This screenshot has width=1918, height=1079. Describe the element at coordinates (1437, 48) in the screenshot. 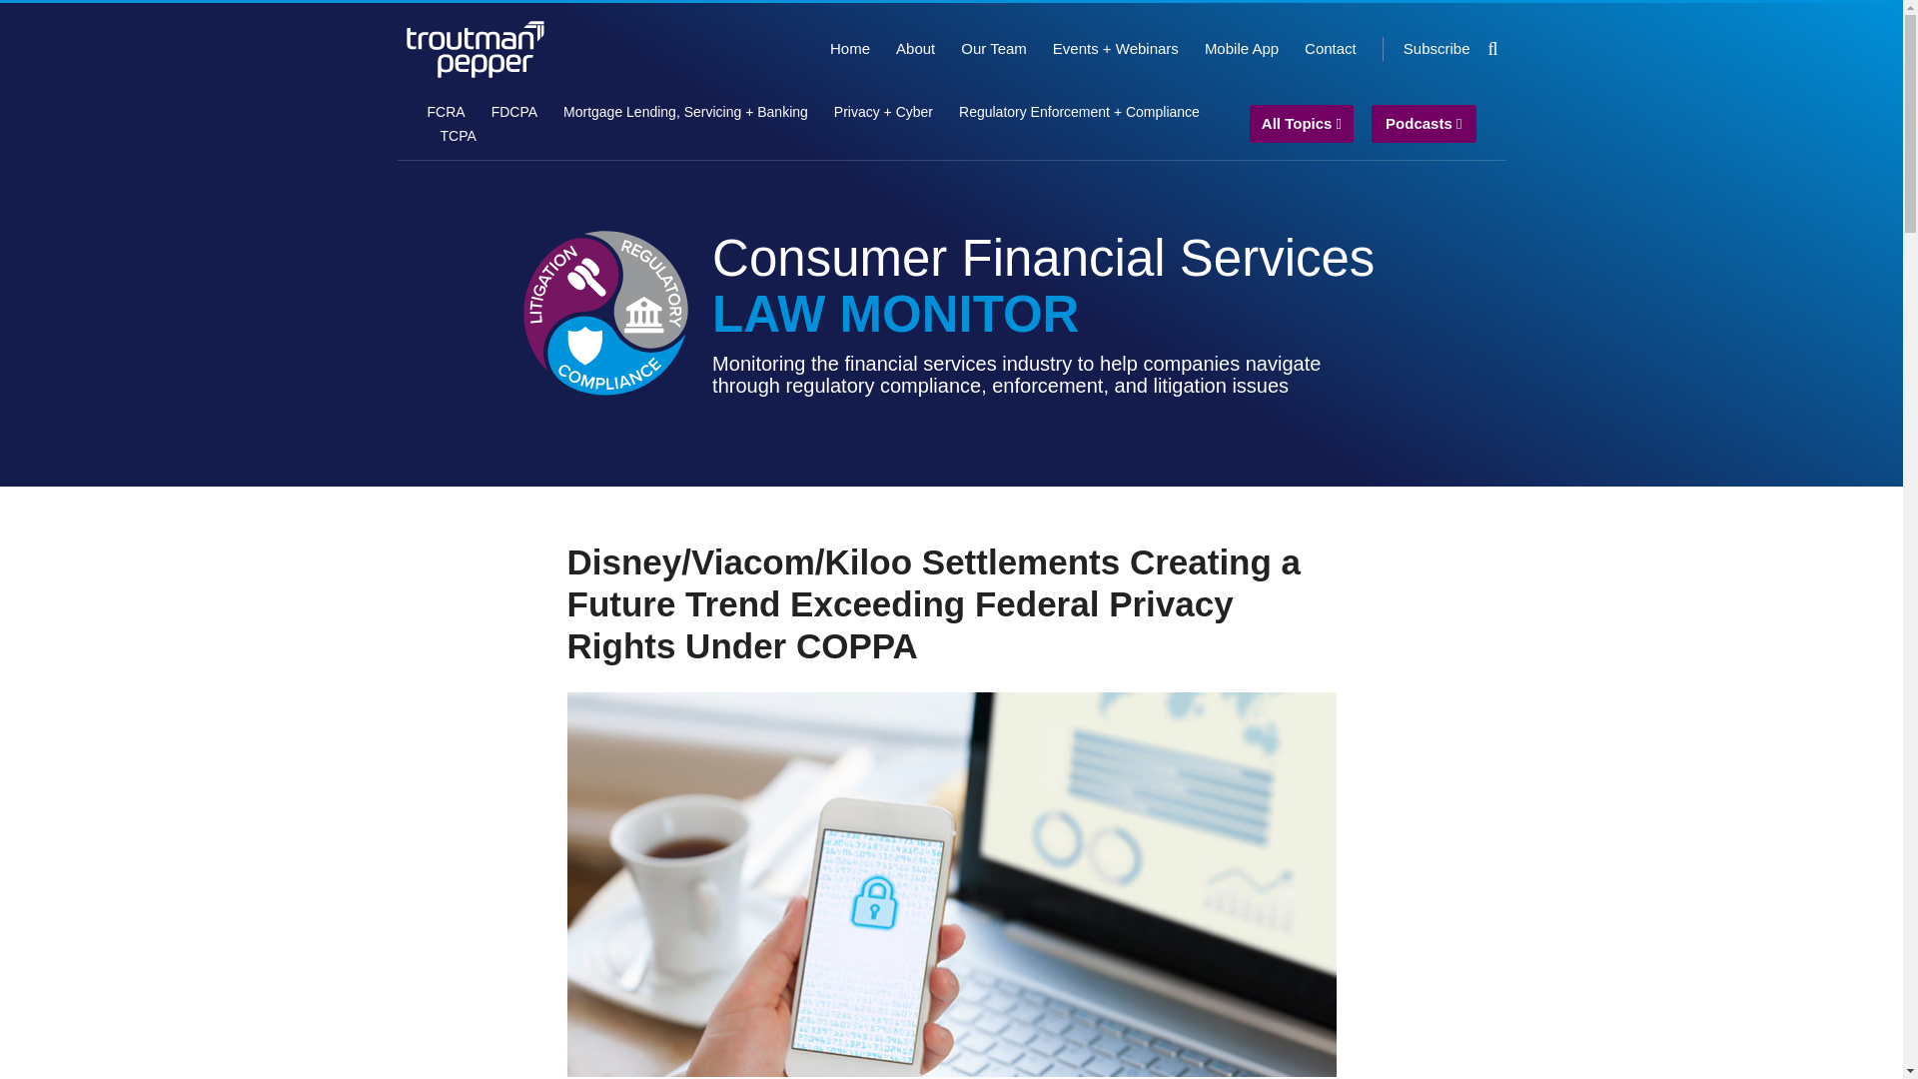

I see `Subscribe` at that location.